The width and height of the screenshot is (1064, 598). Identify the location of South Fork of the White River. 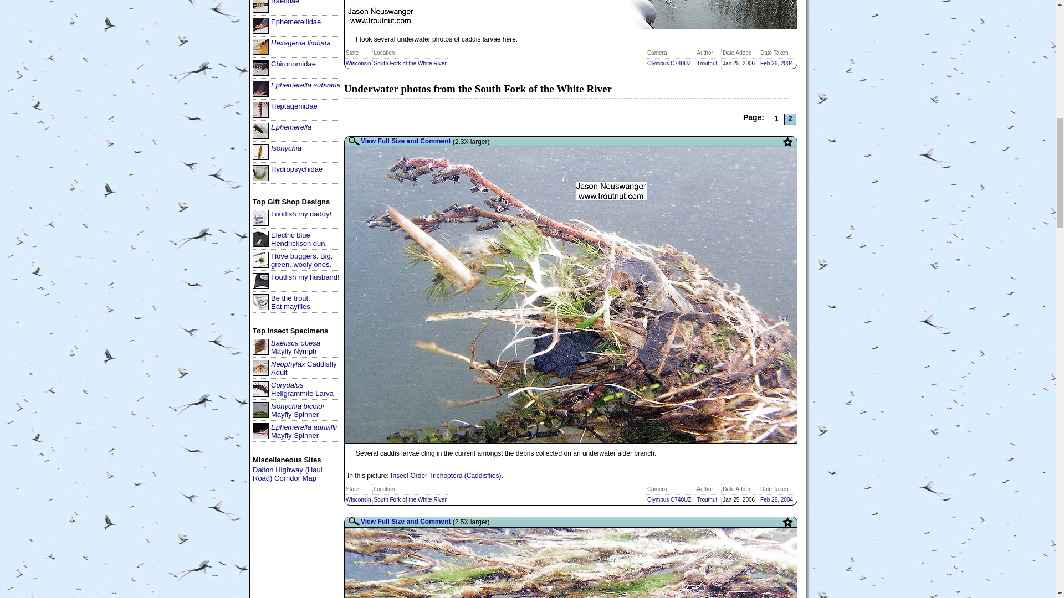
(410, 63).